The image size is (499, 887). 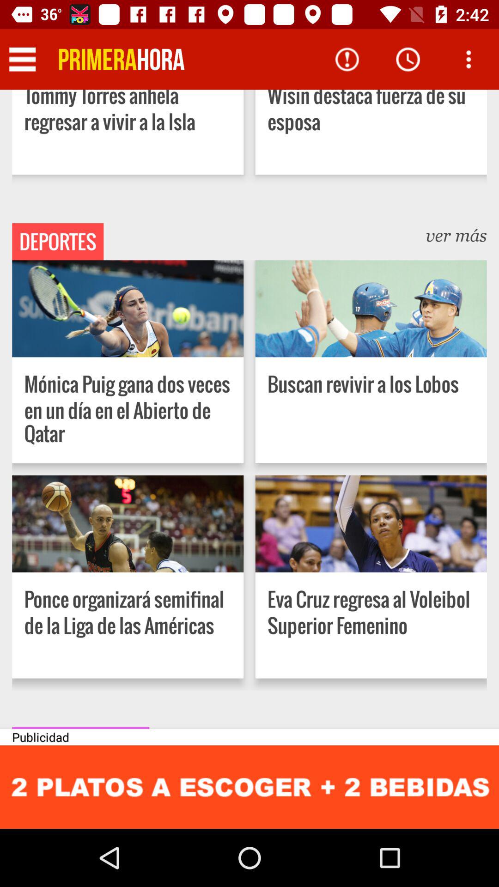 What do you see at coordinates (58, 242) in the screenshot?
I see `swipe until the deportes icon` at bounding box center [58, 242].